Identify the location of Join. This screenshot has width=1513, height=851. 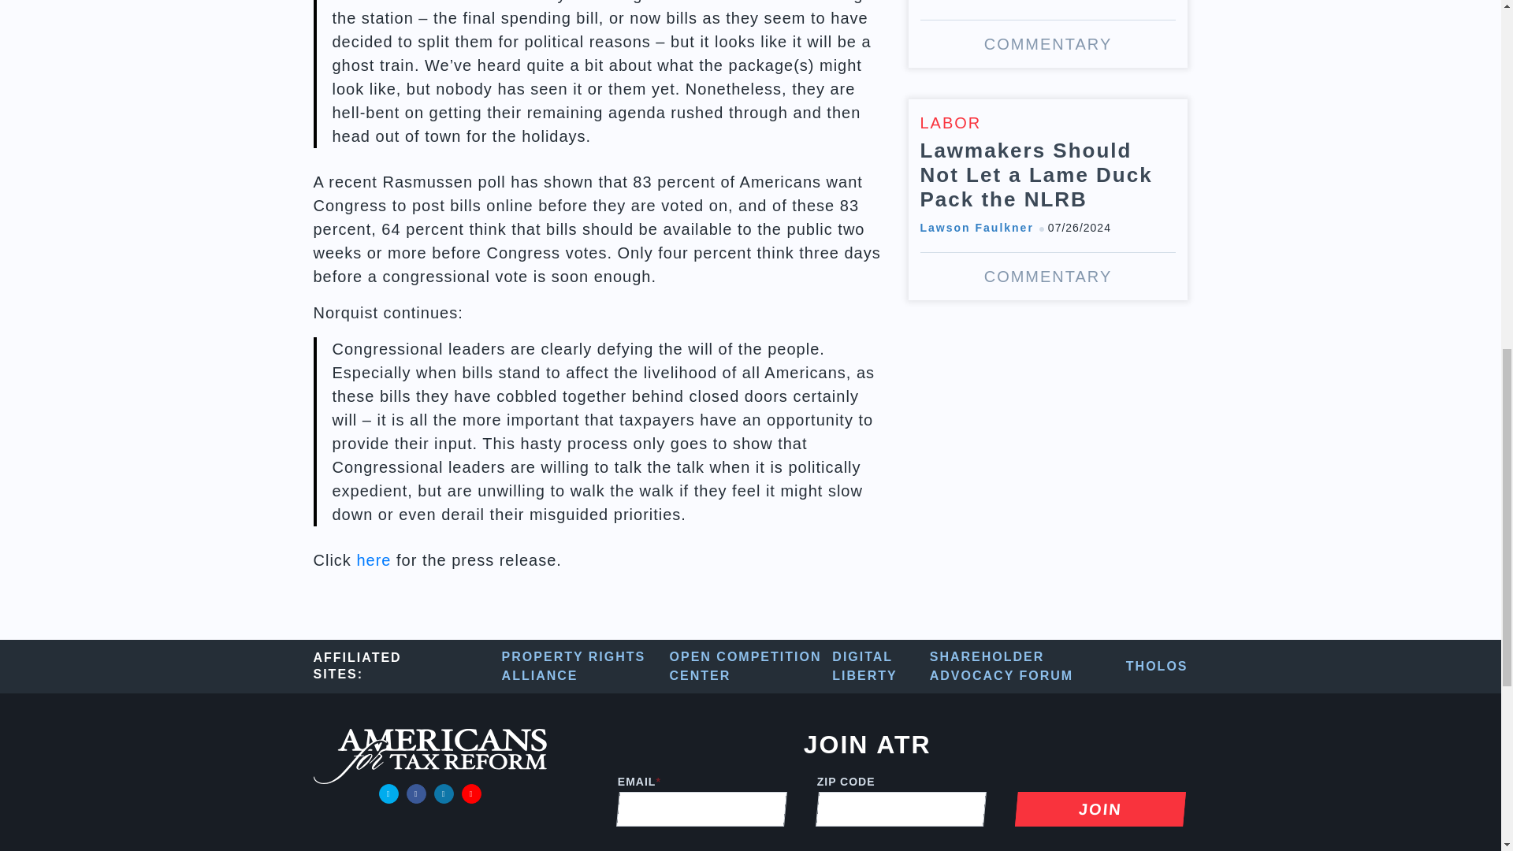
(1099, 808).